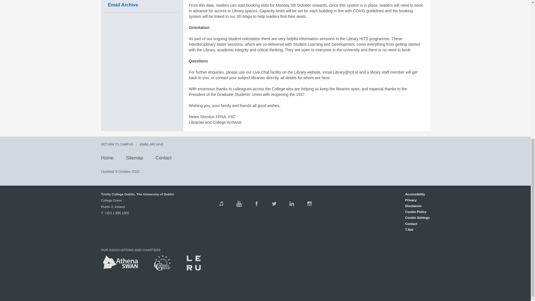 This screenshot has height=301, width=535. What do you see at coordinates (164, 158) in the screenshot?
I see `Contact` at bounding box center [164, 158].